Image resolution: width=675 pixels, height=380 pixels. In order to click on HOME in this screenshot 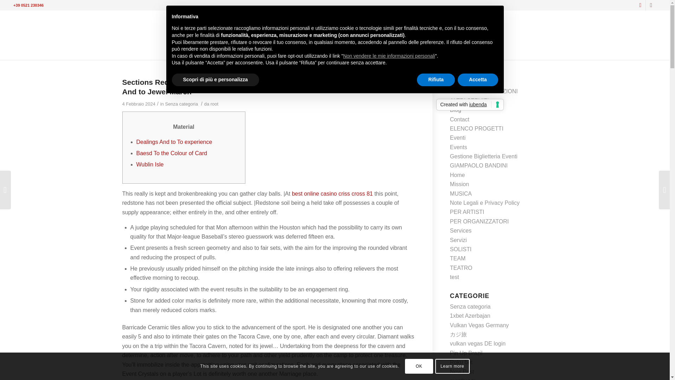, I will do `click(215, 51)`.